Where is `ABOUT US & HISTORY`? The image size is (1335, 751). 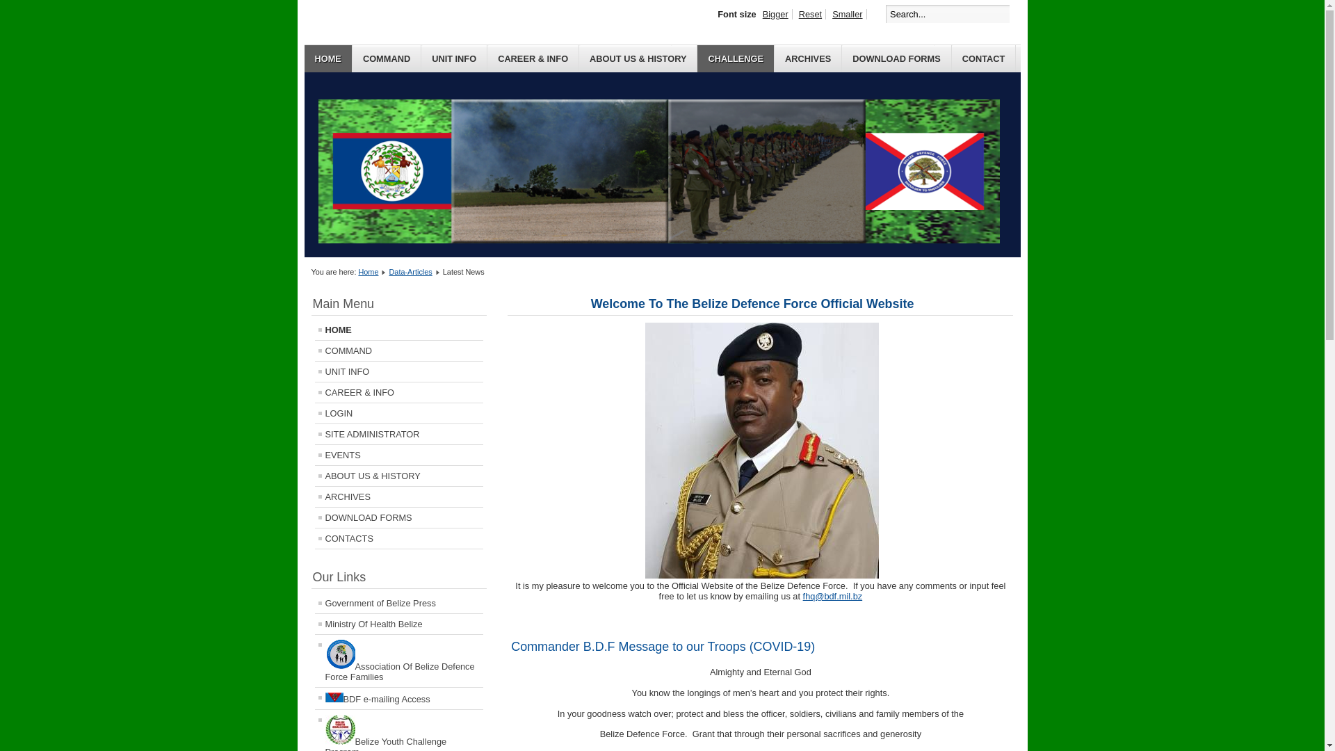 ABOUT US & HISTORY is located at coordinates (638, 58).